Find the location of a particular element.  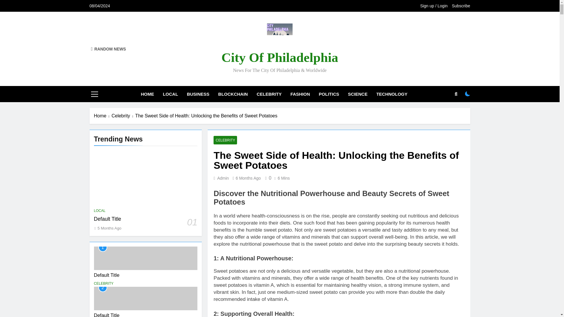

BUSINESS is located at coordinates (198, 94).